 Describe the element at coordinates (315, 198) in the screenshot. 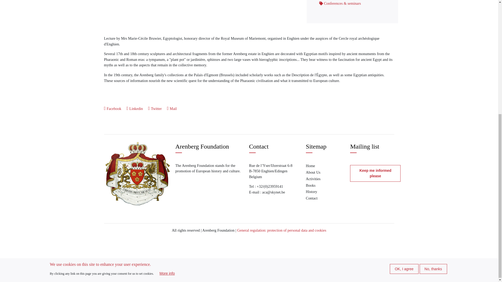

I see `Contact` at that location.